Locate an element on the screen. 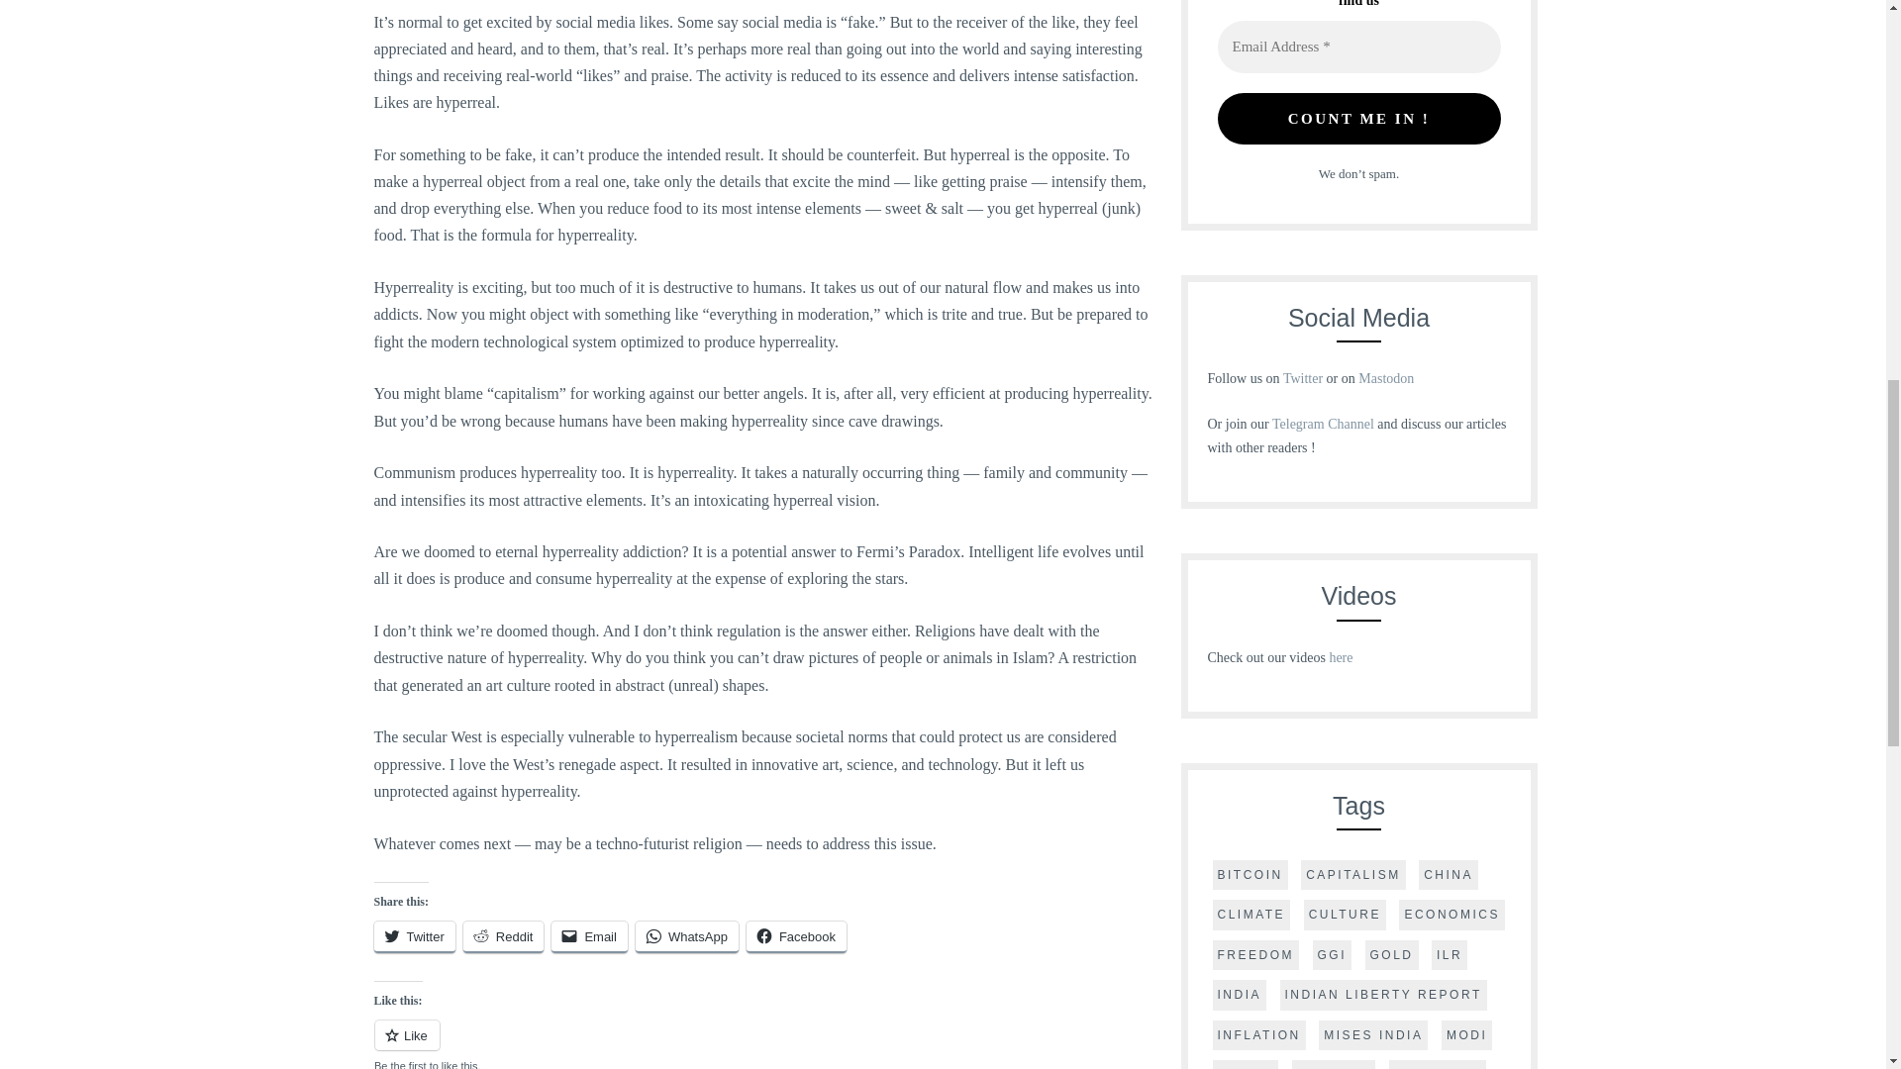  Facebook is located at coordinates (796, 936).